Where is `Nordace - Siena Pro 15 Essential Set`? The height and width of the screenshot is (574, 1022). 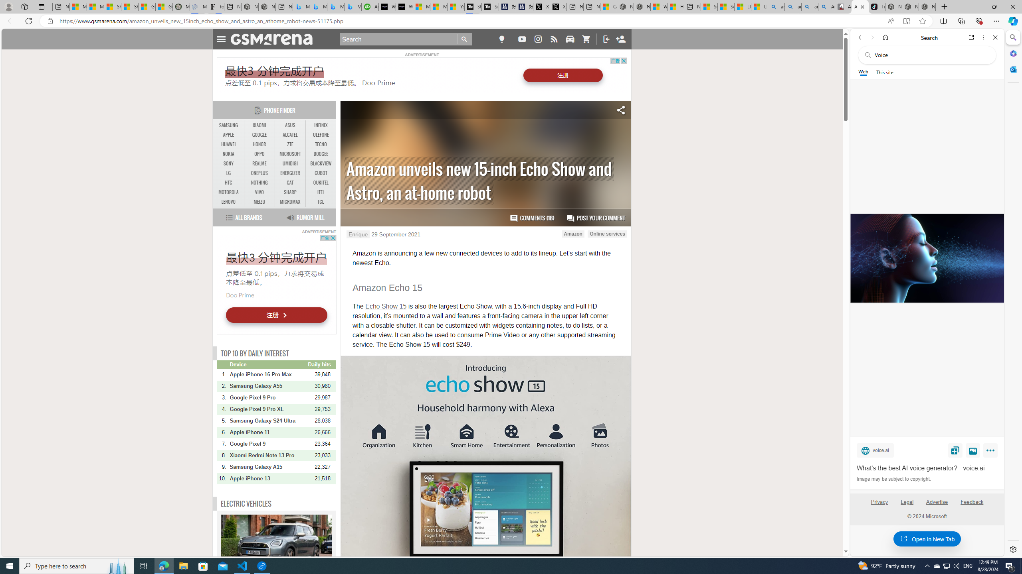 Nordace - Siena Pro 15 Essential Set is located at coordinates (927, 7).